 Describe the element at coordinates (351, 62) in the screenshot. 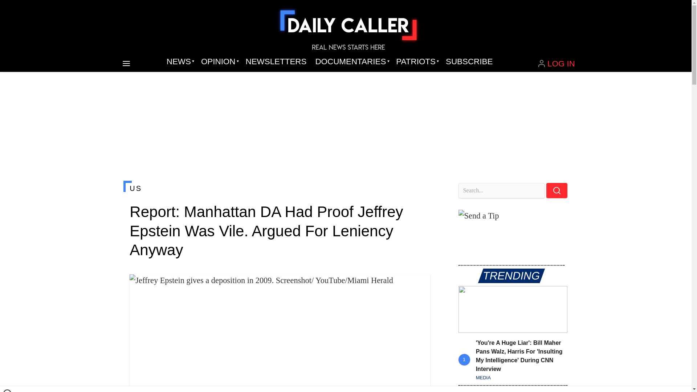

I see `DOCUMENTARIES` at that location.